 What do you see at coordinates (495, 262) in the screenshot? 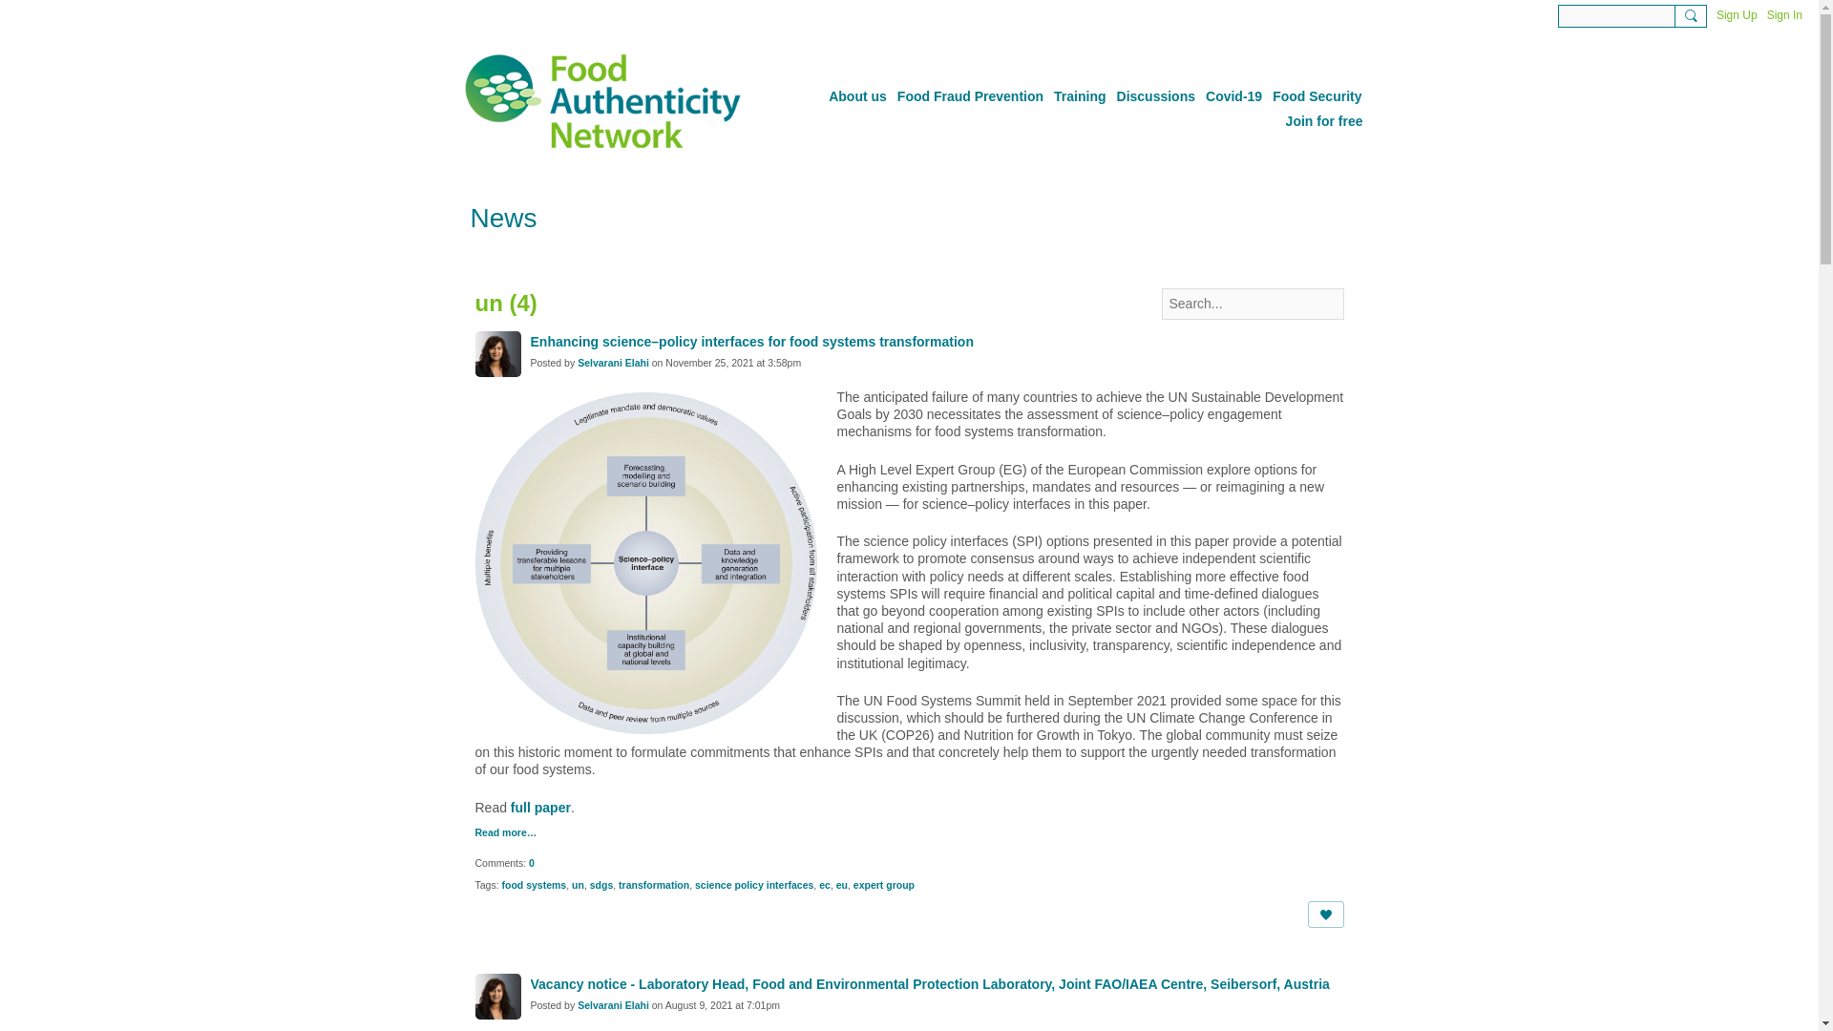
I see `All Posts` at bounding box center [495, 262].